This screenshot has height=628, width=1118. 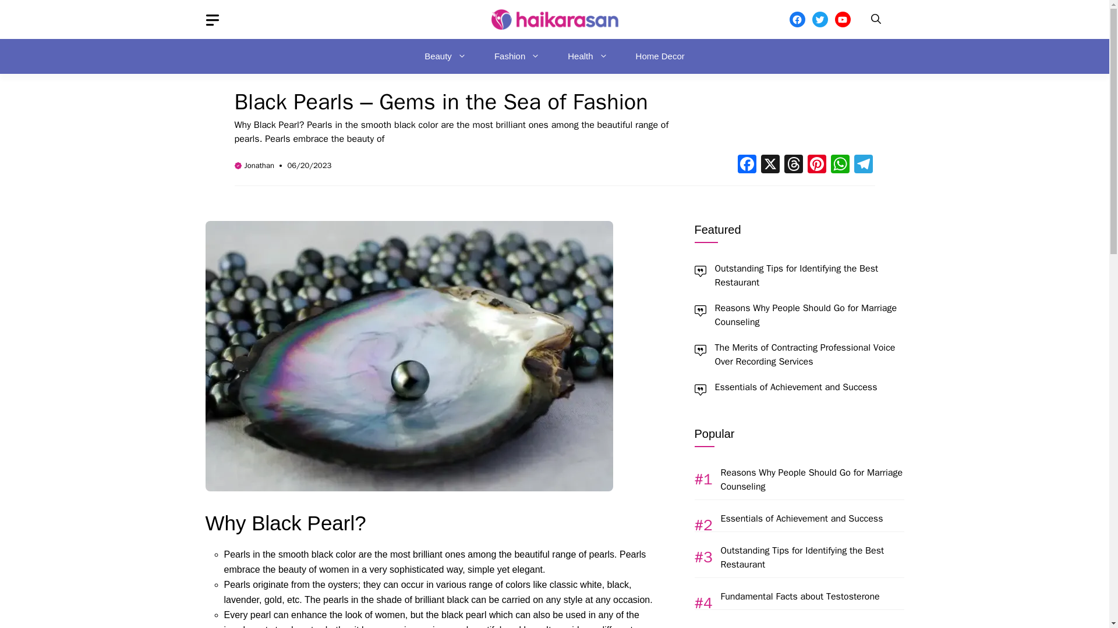 I want to click on Facebook, so click(x=797, y=20).